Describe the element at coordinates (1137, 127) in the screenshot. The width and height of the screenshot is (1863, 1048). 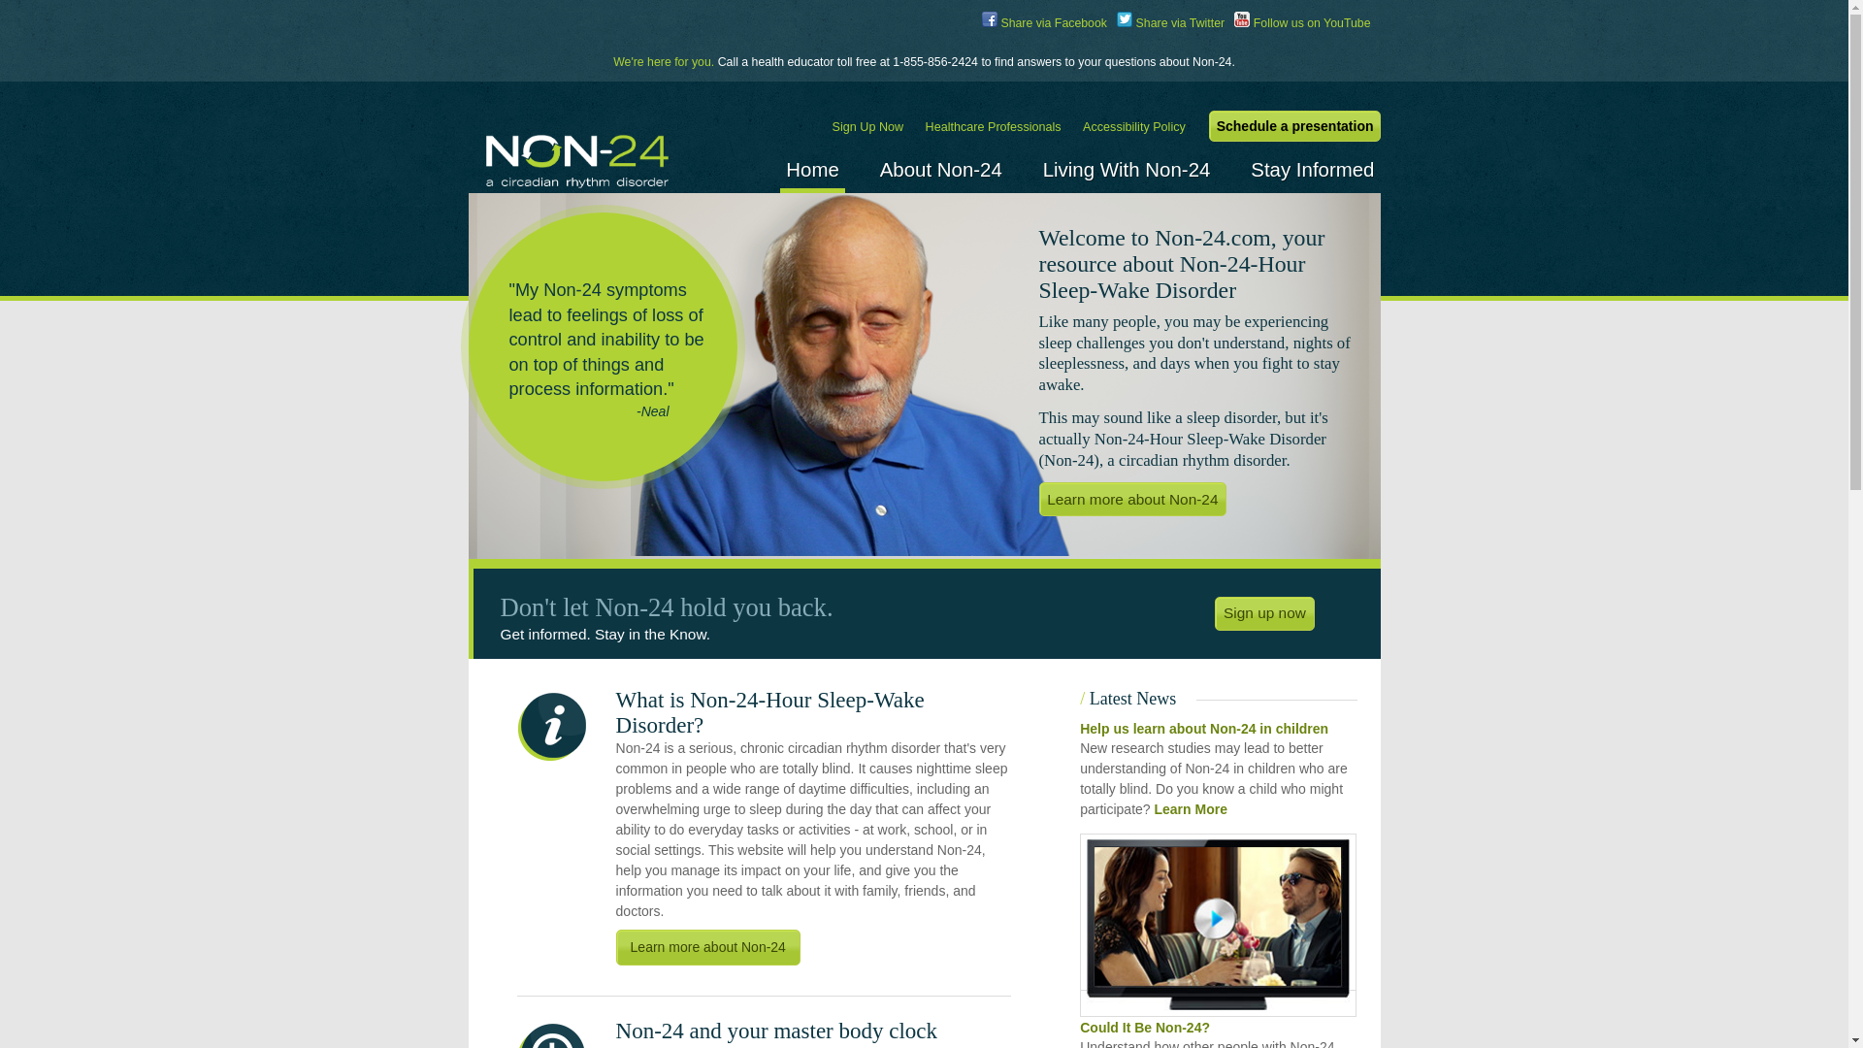
I see `Accessibility Policy` at that location.